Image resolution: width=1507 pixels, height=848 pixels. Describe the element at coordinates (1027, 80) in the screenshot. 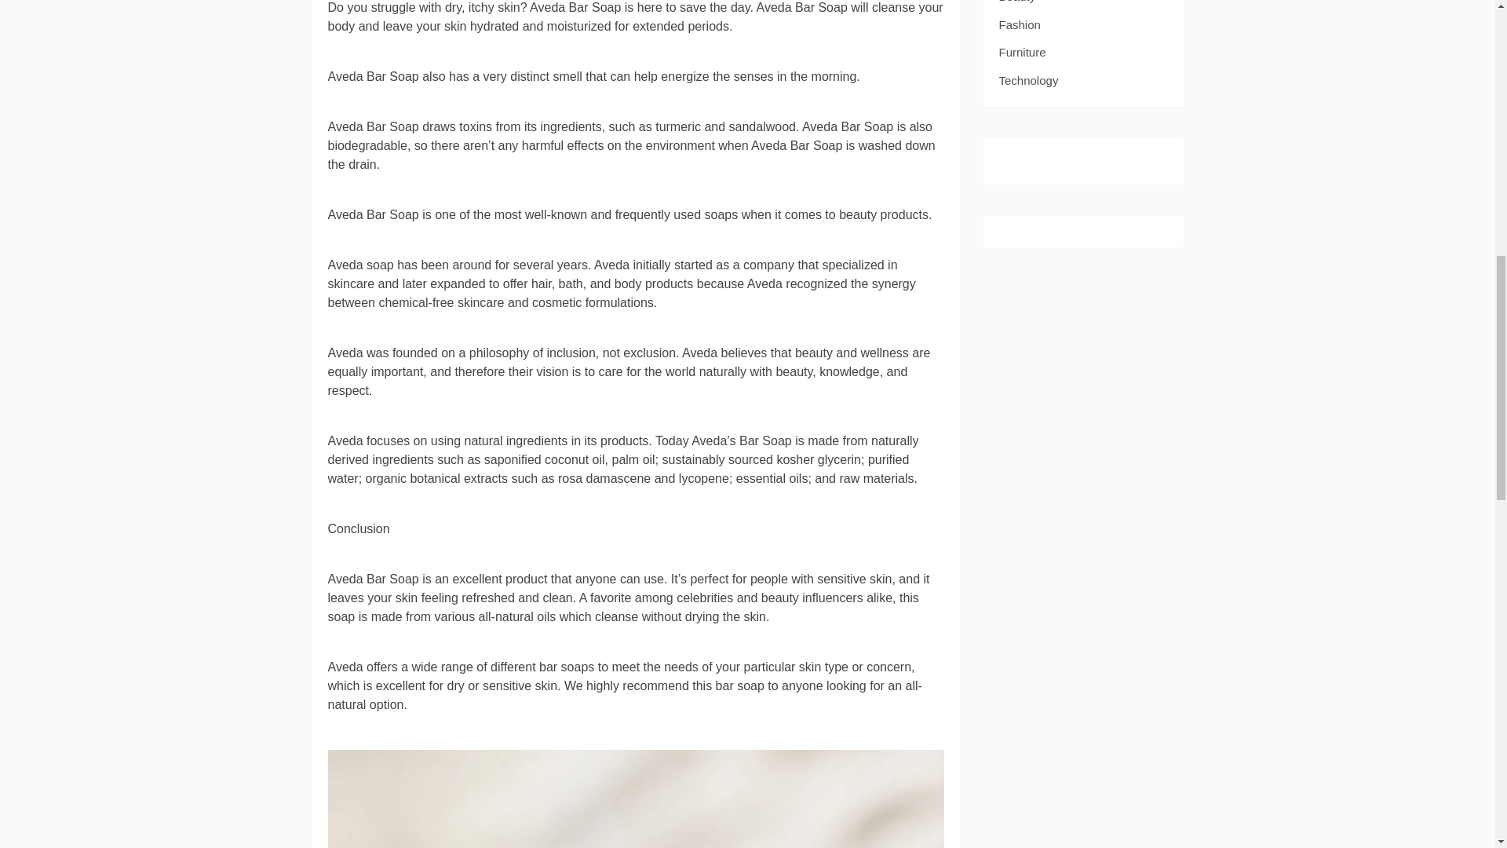

I see `Technology` at that location.